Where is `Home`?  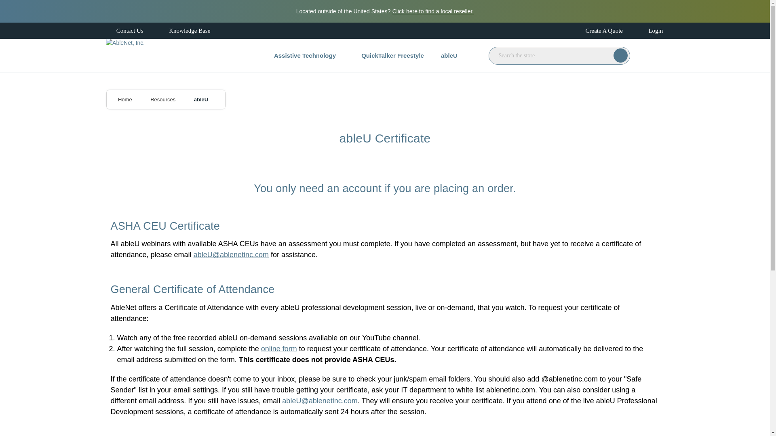 Home is located at coordinates (124, 99).